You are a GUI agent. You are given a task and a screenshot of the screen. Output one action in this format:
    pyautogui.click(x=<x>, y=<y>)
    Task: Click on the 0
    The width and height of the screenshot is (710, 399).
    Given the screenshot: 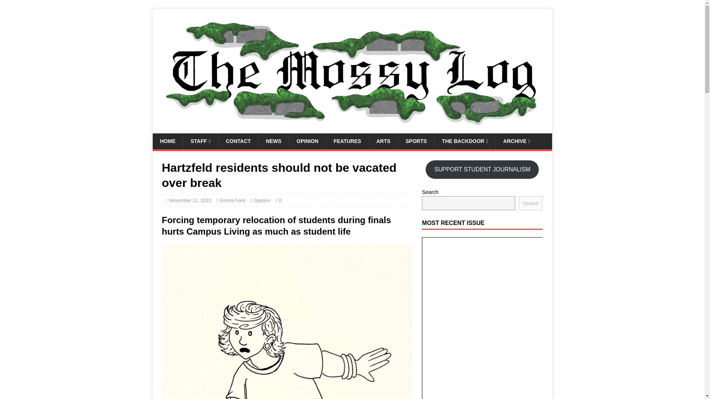 What is the action you would take?
    pyautogui.click(x=280, y=200)
    